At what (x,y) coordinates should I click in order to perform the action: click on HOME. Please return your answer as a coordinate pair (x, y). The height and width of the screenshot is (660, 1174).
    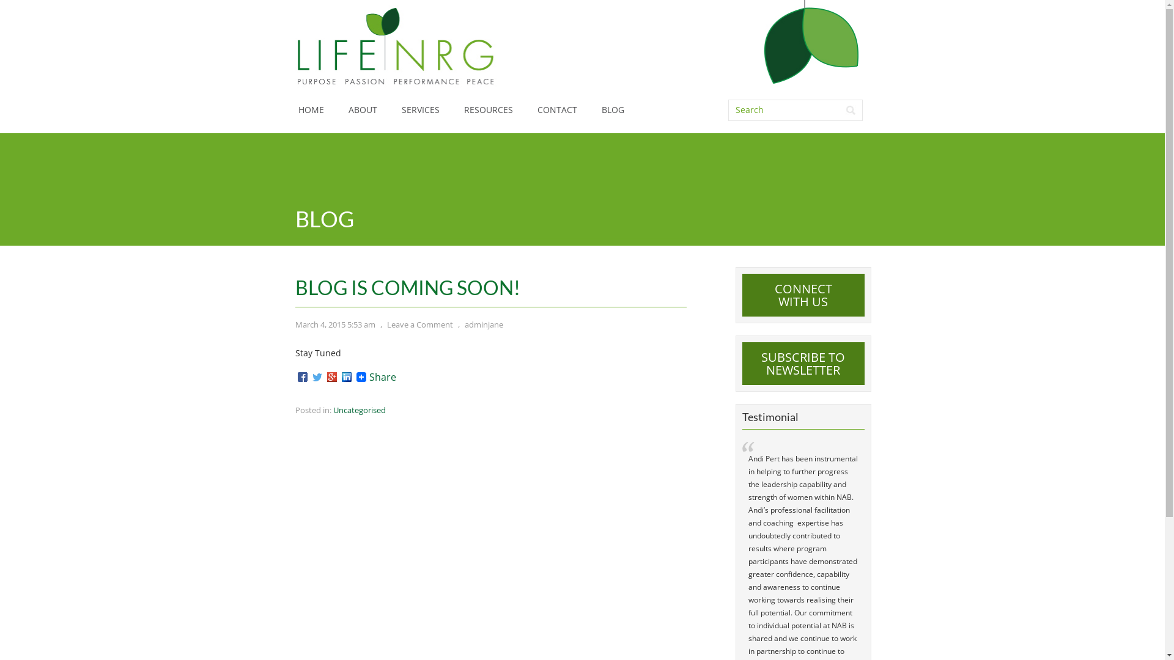
    Looking at the image, I should click on (311, 110).